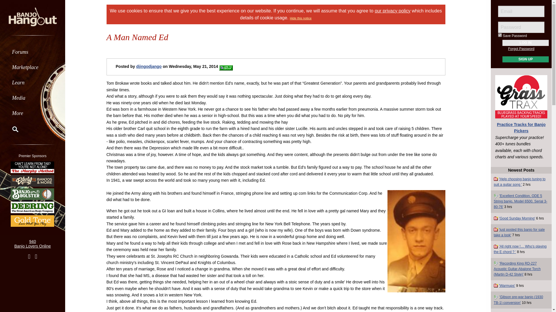  What do you see at coordinates (32, 180) in the screenshot?
I see `Elderly Instruments - Since 1972` at bounding box center [32, 180].